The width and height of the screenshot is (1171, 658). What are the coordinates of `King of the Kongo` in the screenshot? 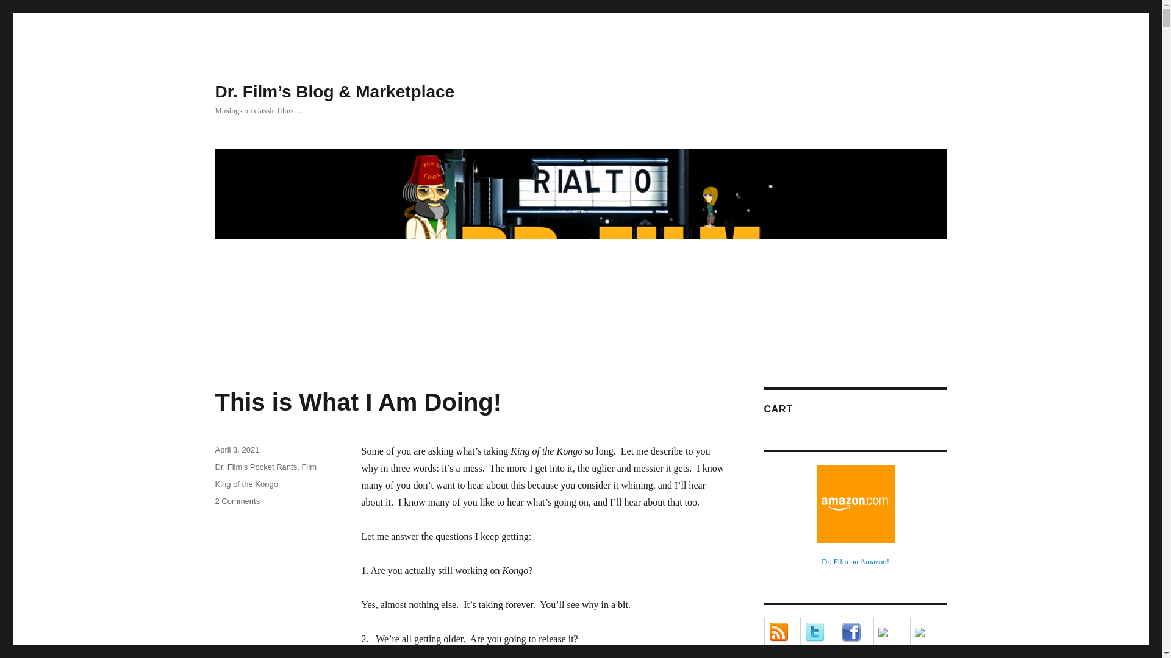 It's located at (237, 450).